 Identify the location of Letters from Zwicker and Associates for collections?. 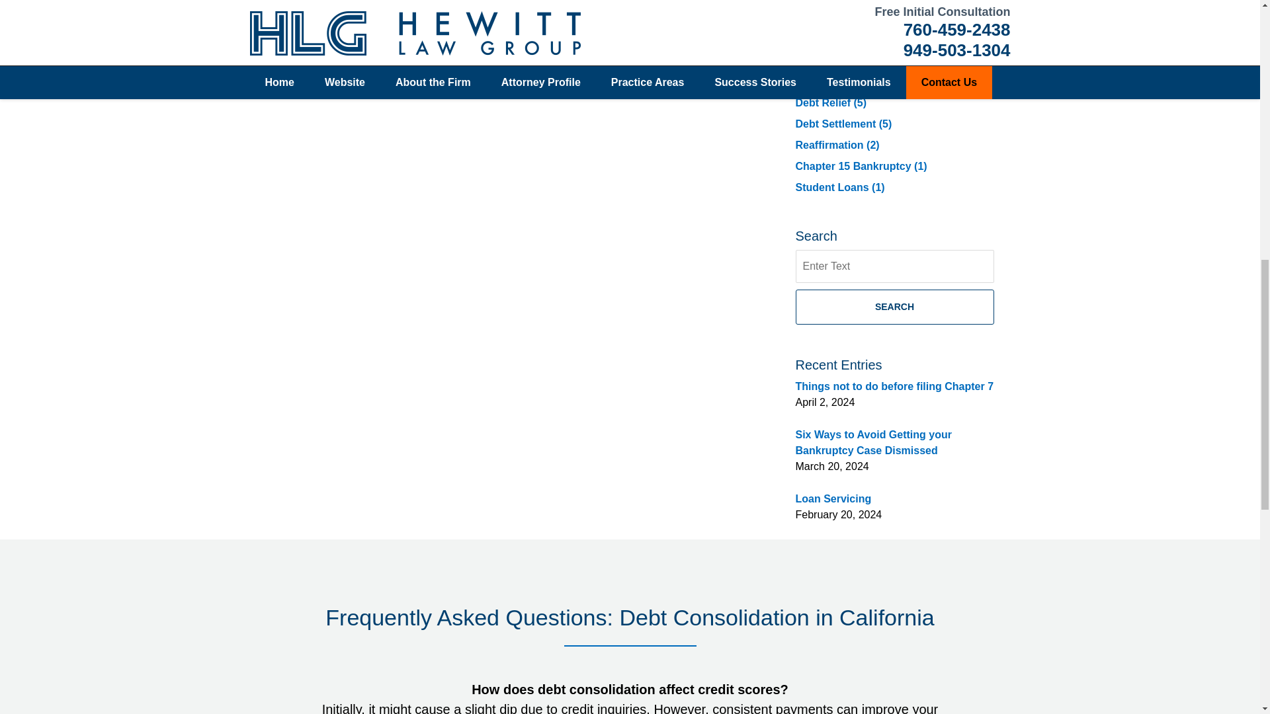
(387, 11).